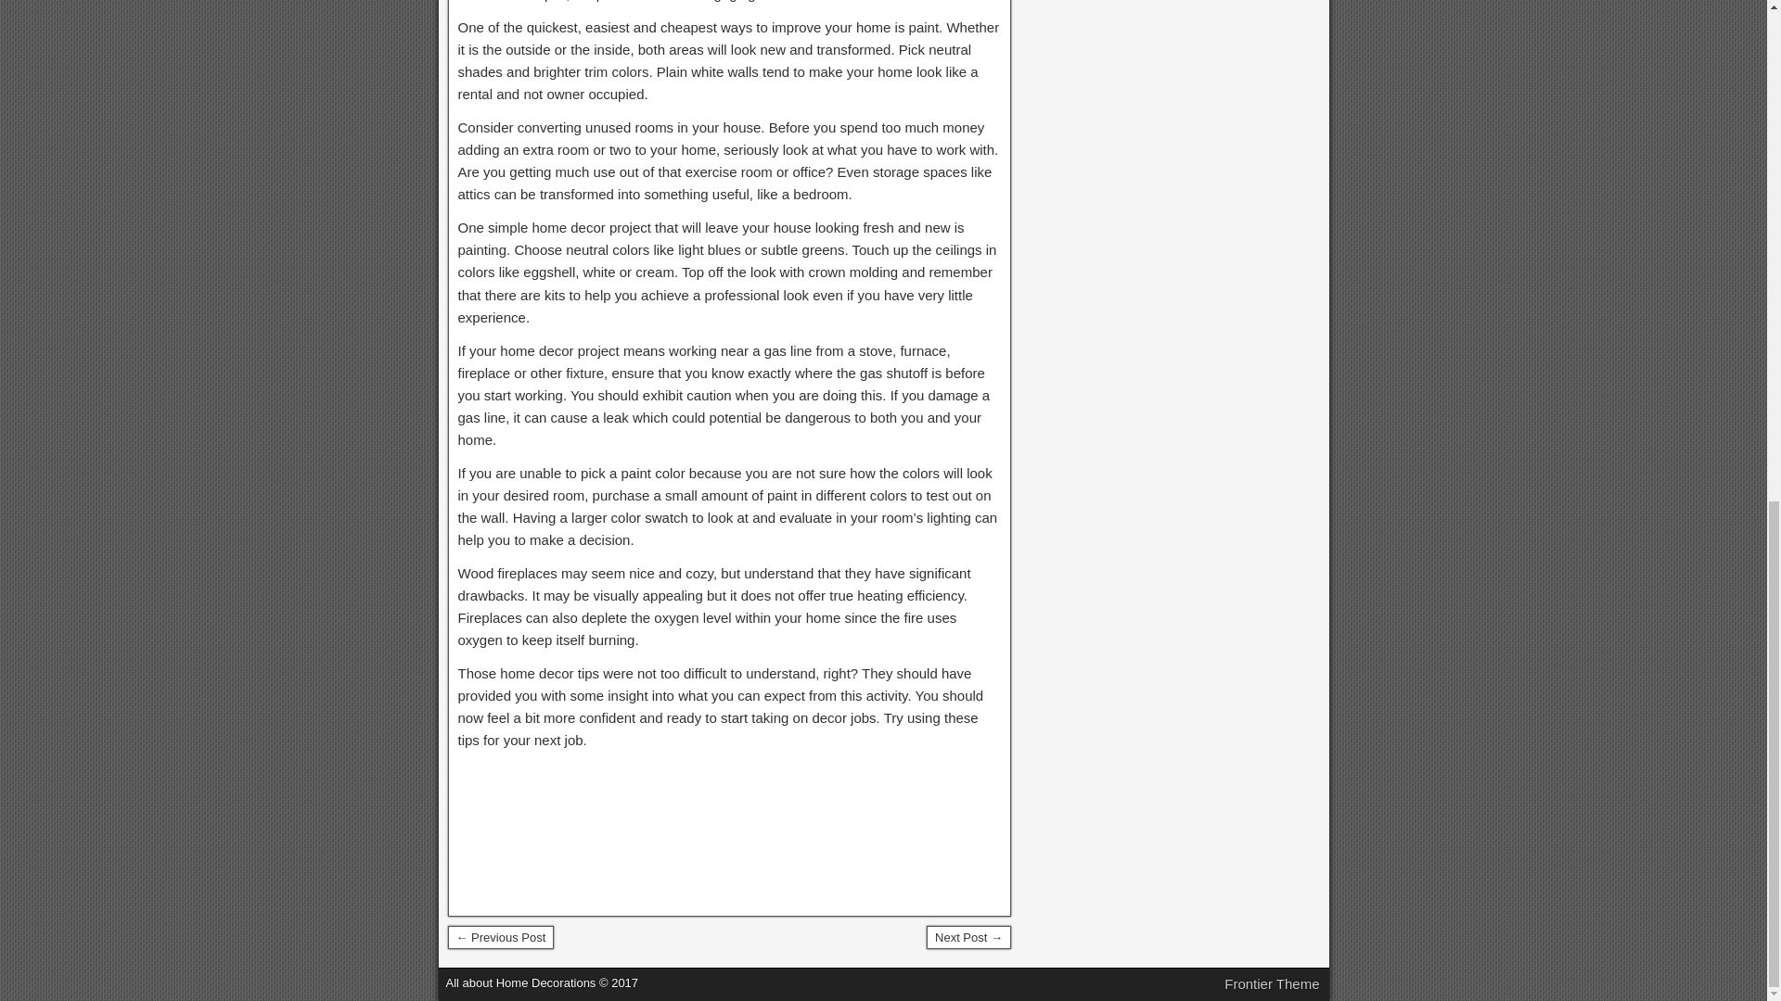 The image size is (1781, 1001). I want to click on Advertisement, so click(729, 830).